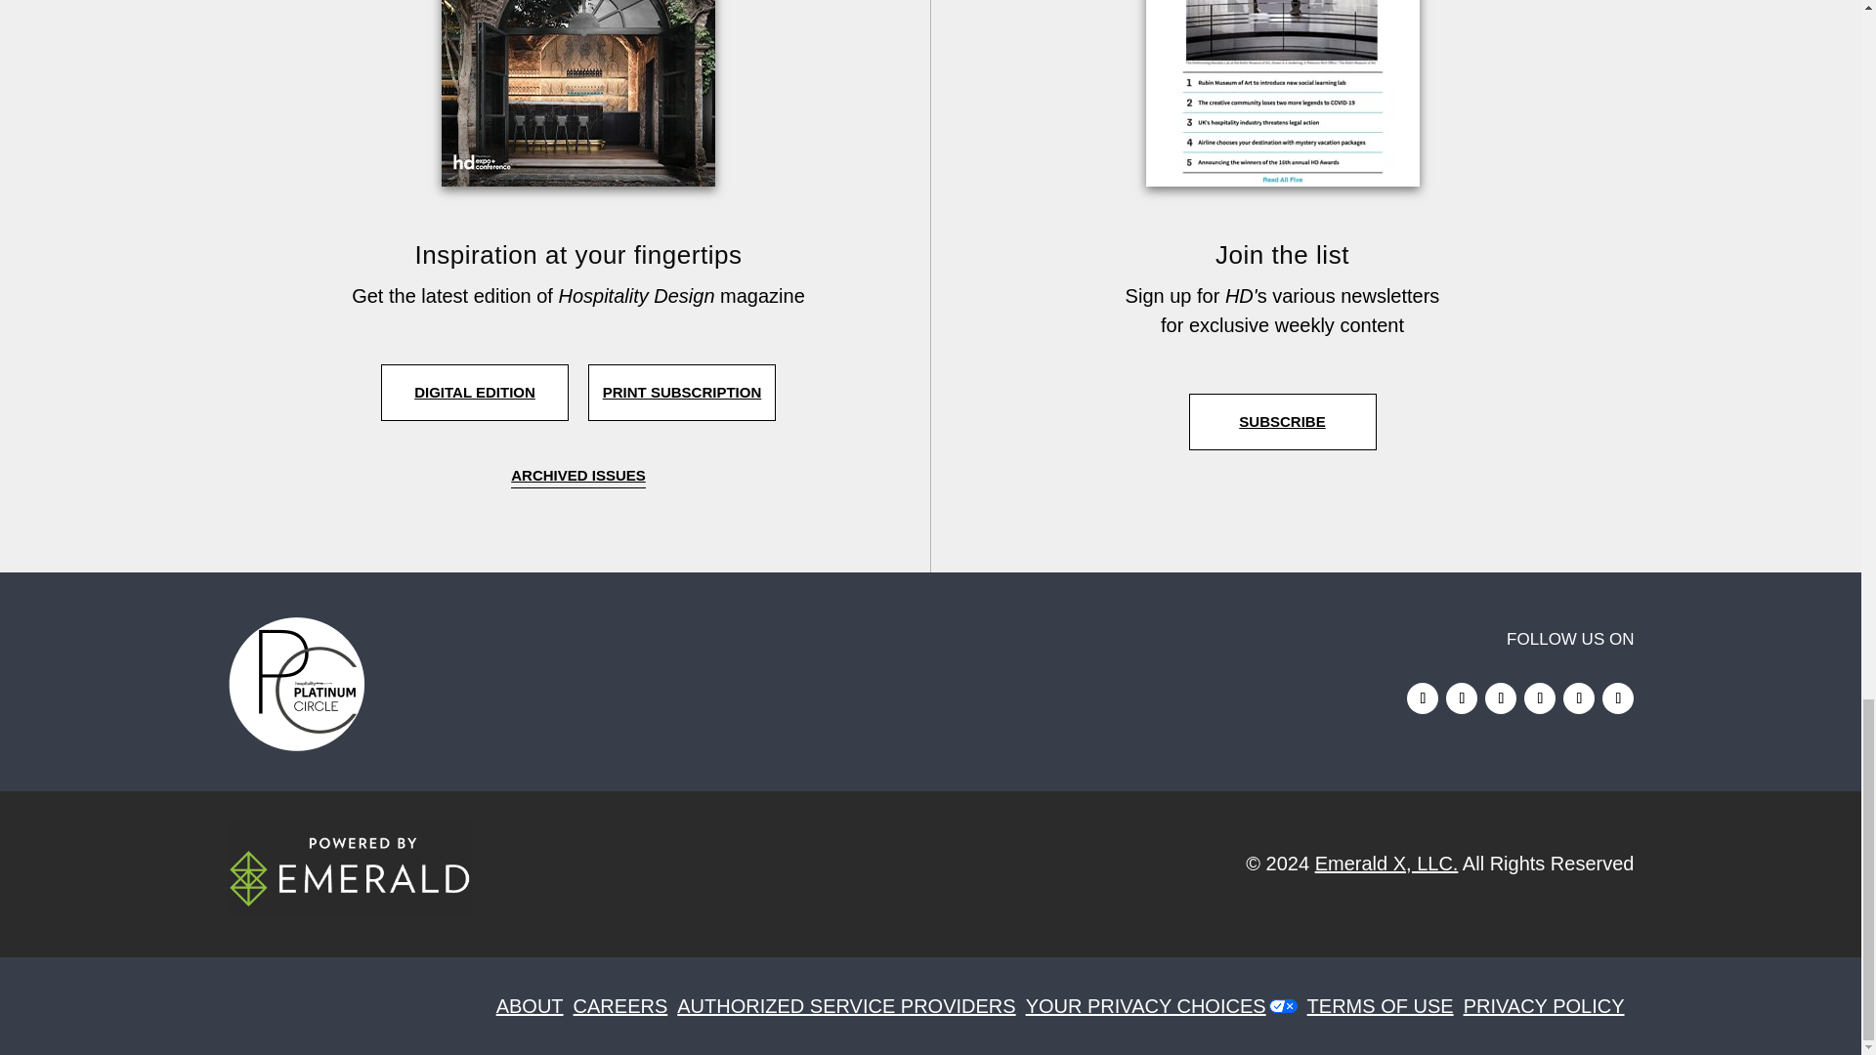 This screenshot has width=1876, height=1055. Describe the element at coordinates (1501, 697) in the screenshot. I see `Follow on Facebook` at that location.